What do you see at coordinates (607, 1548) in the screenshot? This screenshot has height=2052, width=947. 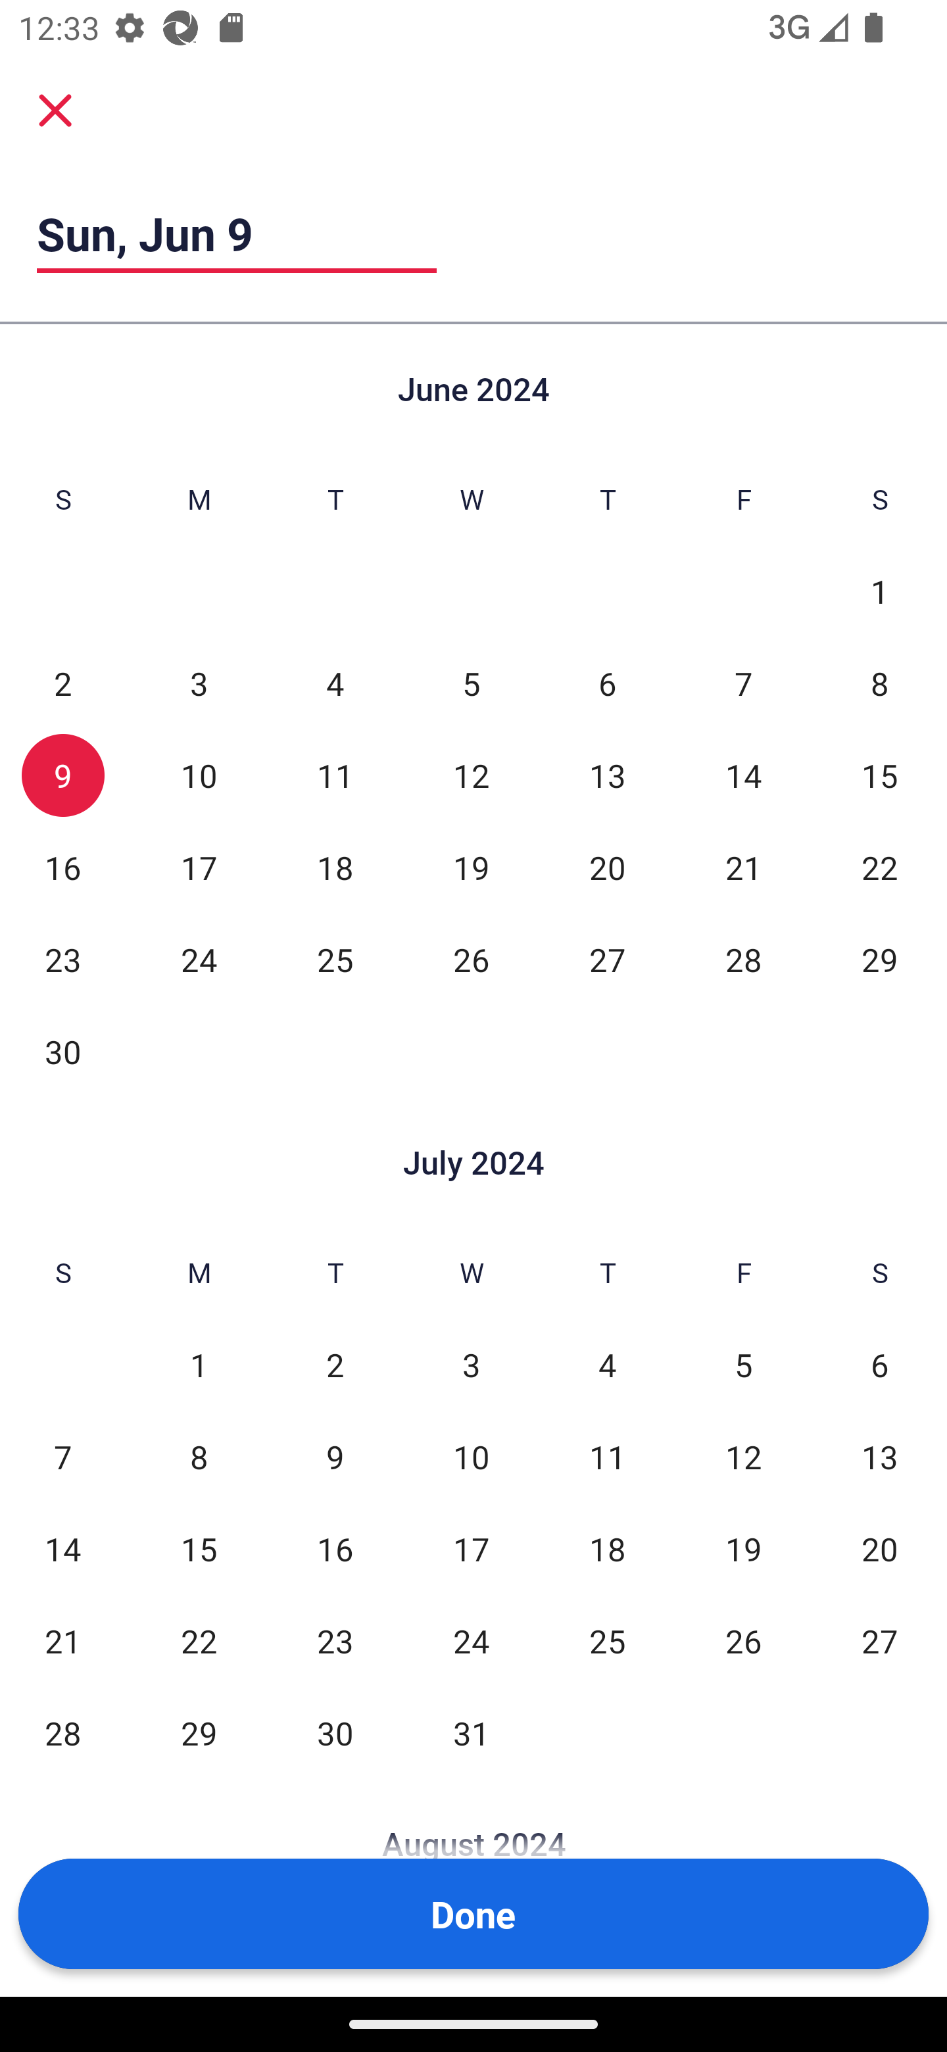 I see `18 Thu, Jul 18, Not Selected` at bounding box center [607, 1548].